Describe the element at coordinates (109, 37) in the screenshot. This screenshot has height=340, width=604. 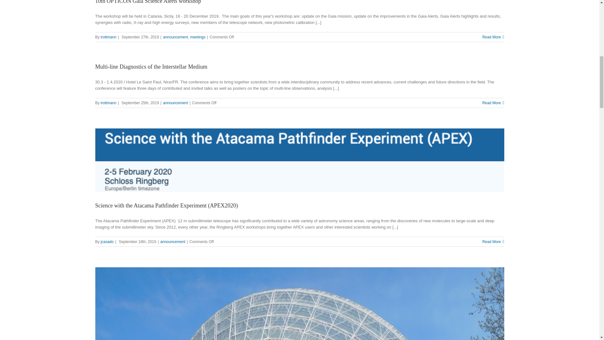
I see `Posts by irottmann` at that location.